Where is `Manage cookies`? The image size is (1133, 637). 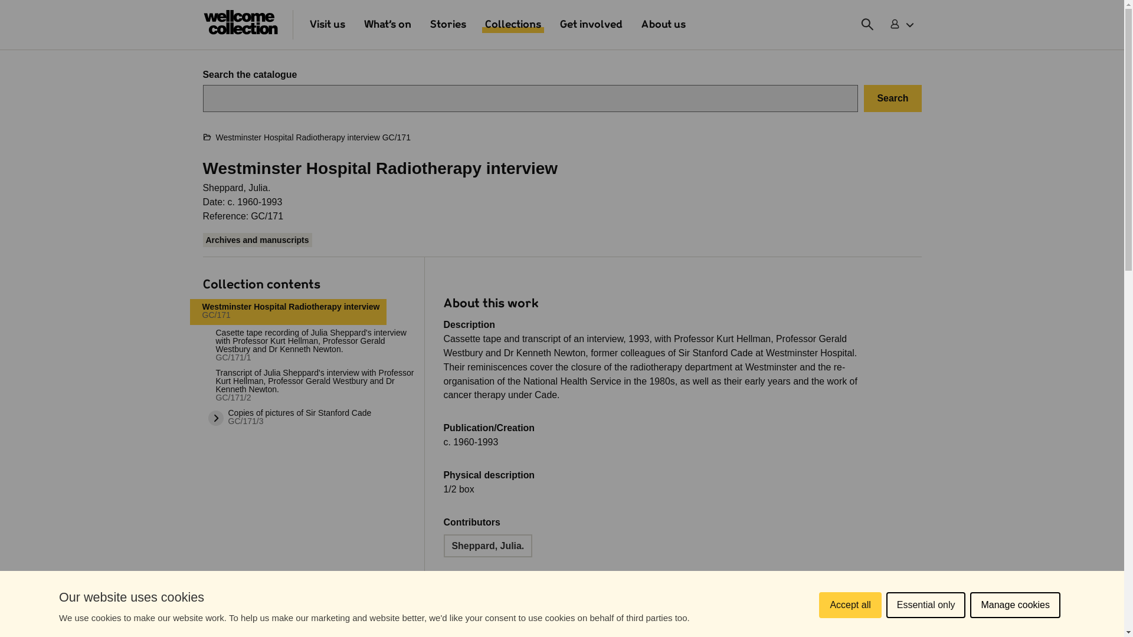
Manage cookies is located at coordinates (1015, 626).